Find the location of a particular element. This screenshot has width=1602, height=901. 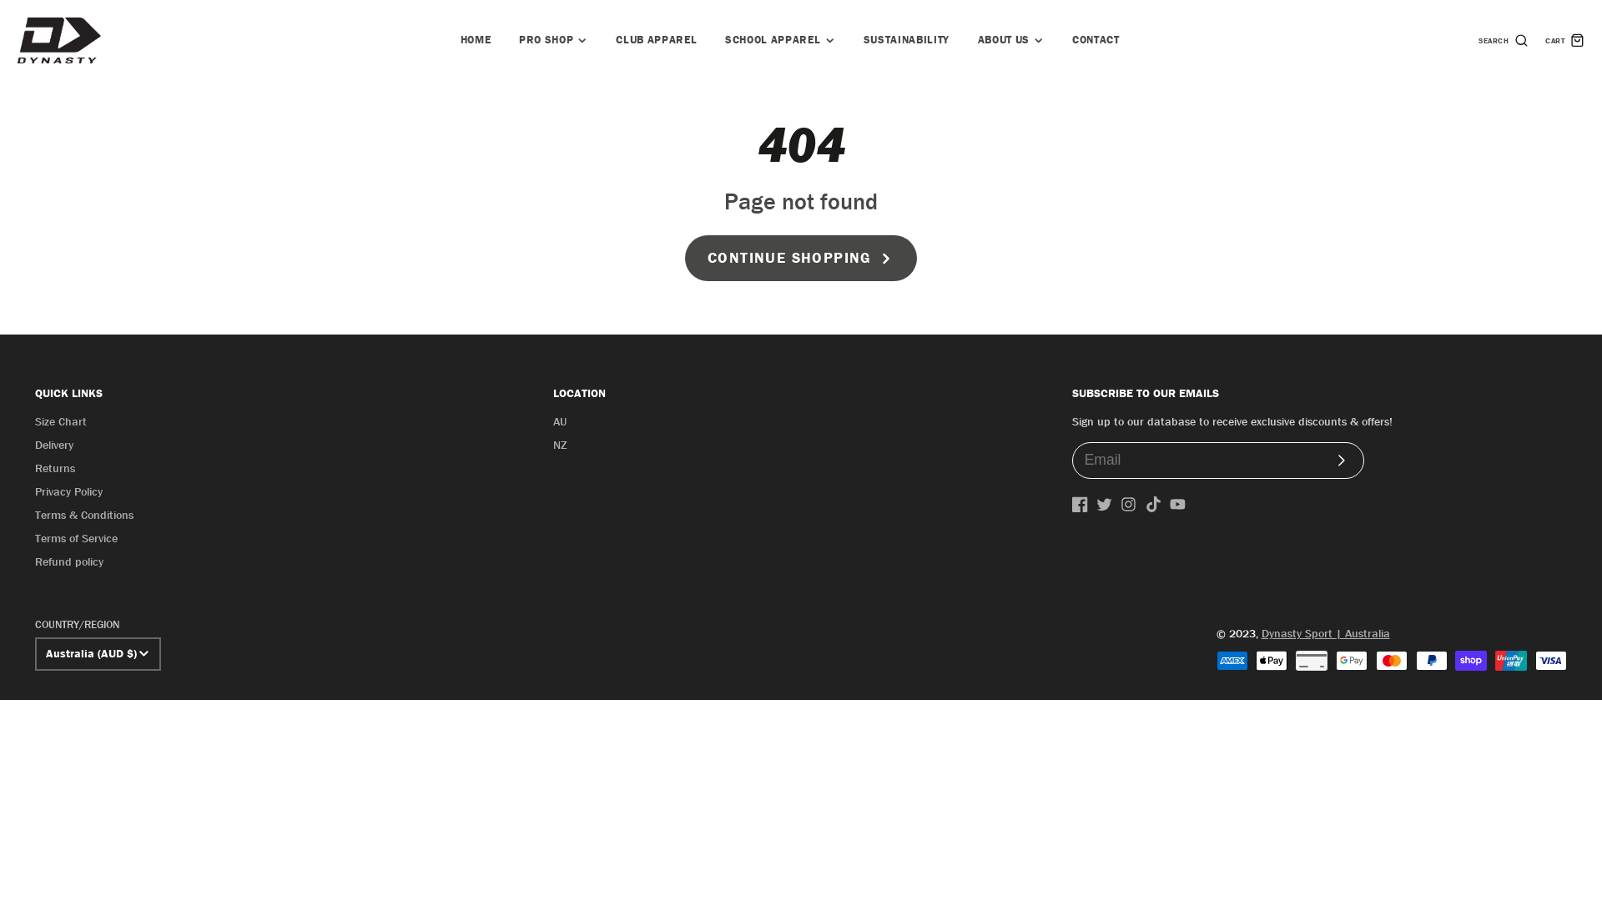

Facebook is located at coordinates (1080, 504).